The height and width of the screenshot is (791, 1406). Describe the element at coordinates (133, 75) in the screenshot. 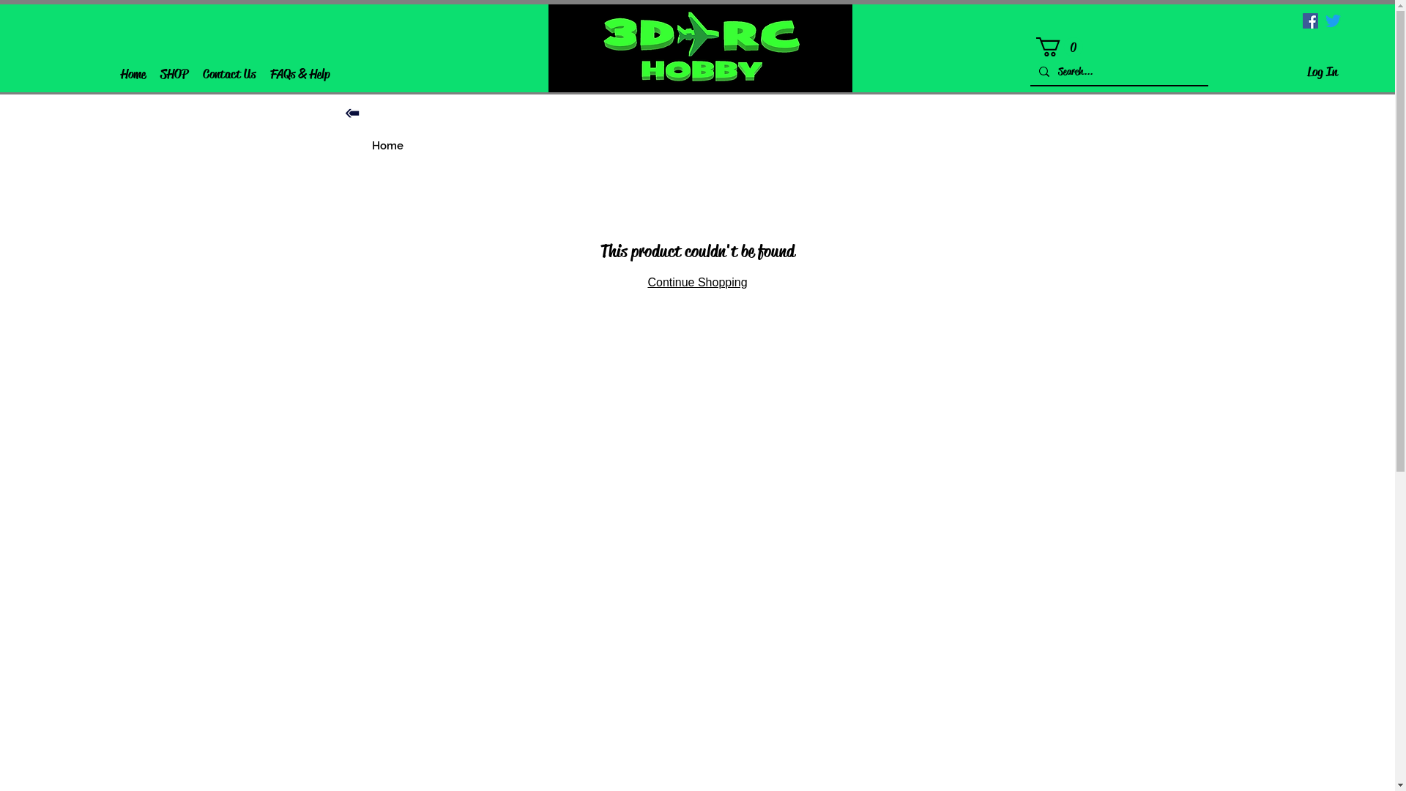

I see `Home` at that location.